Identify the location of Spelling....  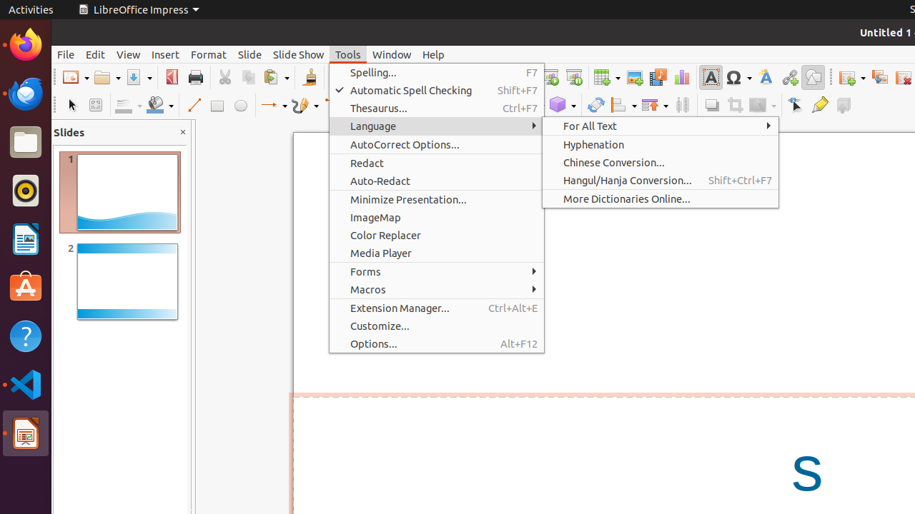
(437, 73).